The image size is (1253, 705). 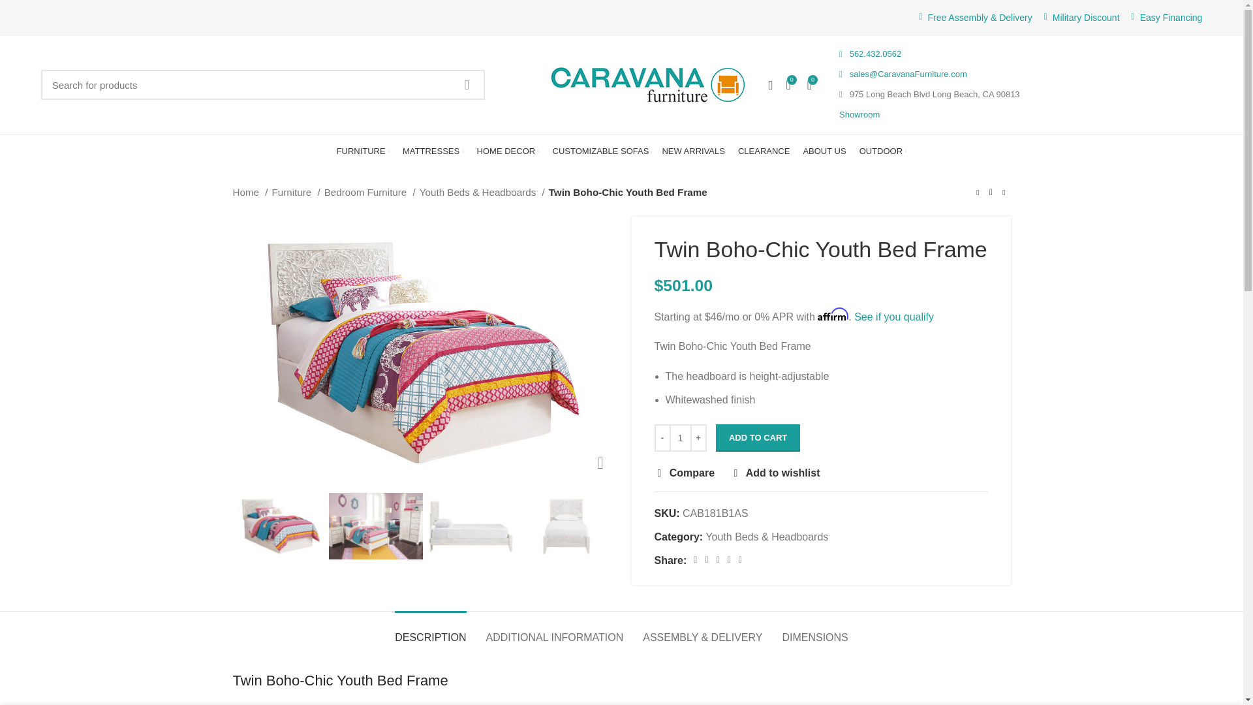 I want to click on -, so click(x=662, y=438).